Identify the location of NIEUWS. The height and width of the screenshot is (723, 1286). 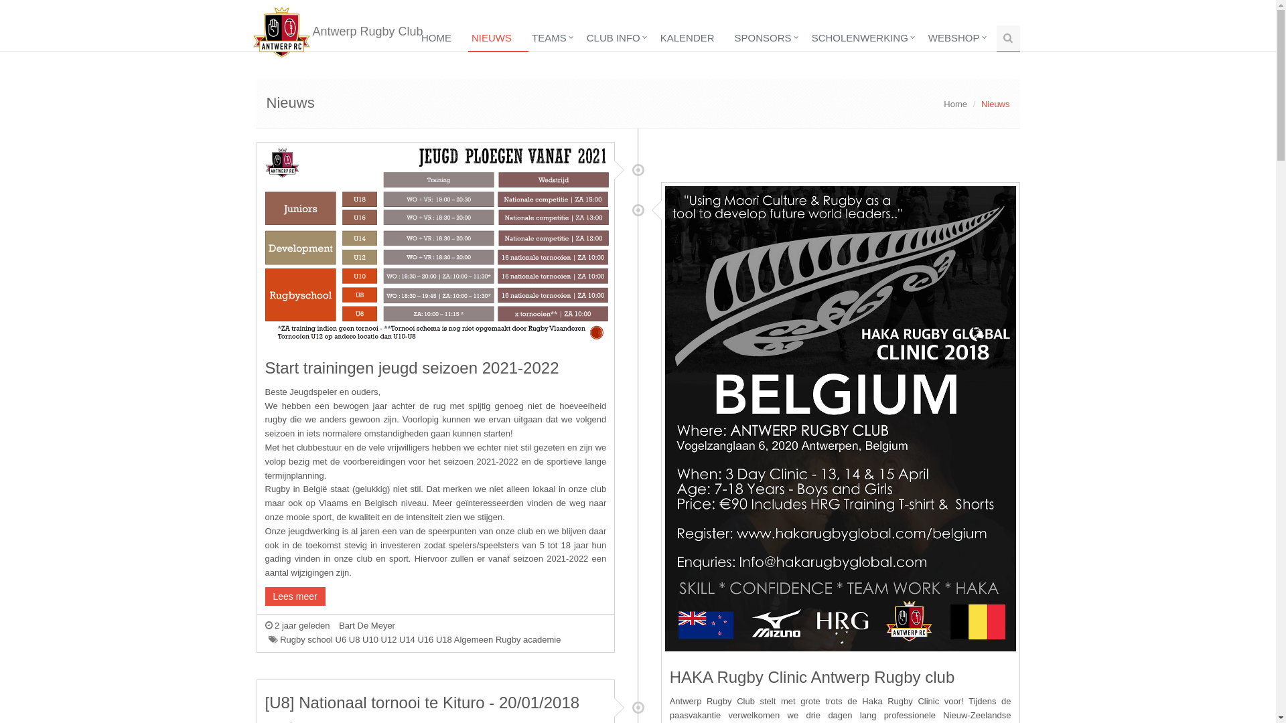
(498, 39).